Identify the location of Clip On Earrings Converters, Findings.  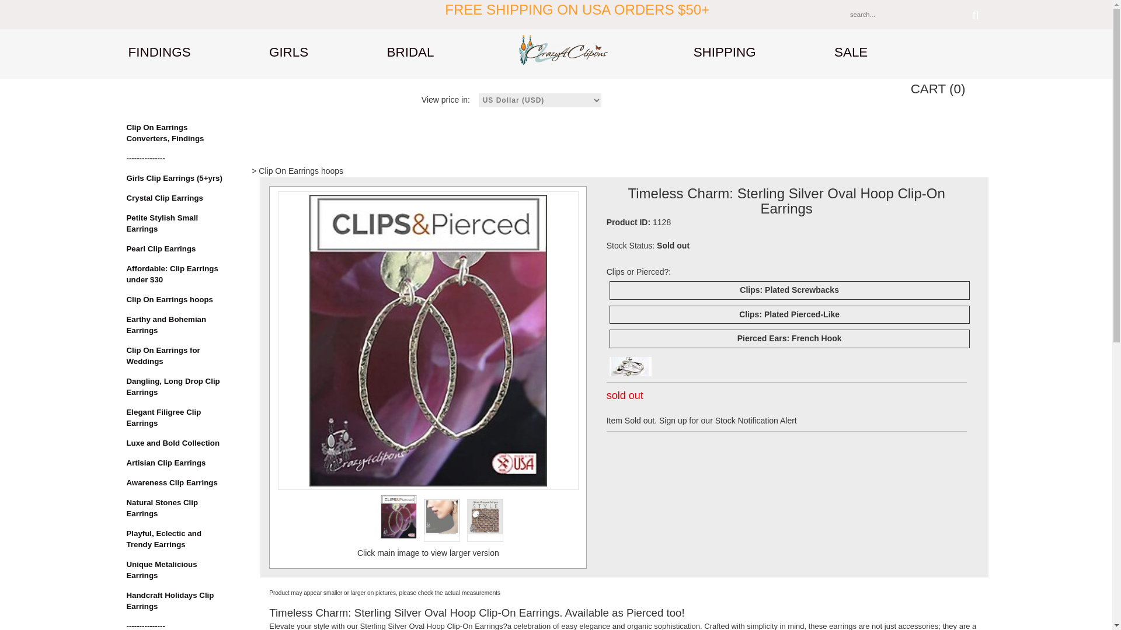
(175, 133).